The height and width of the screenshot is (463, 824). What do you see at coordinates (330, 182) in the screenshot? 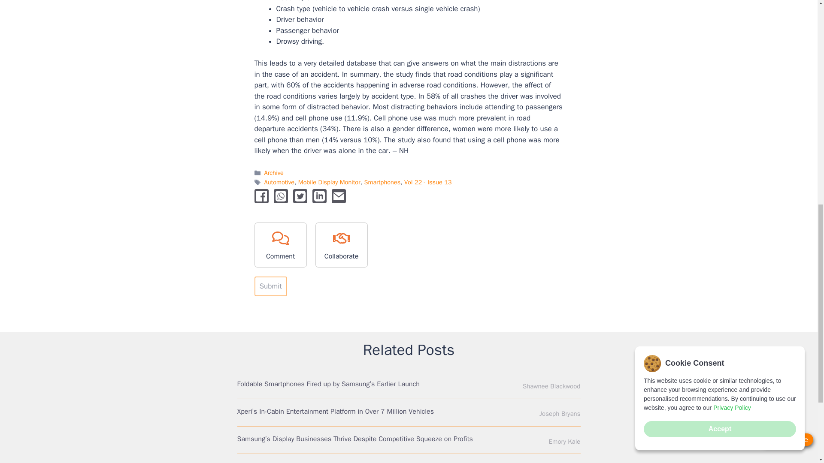
I see `Mobile Display Monitor` at bounding box center [330, 182].